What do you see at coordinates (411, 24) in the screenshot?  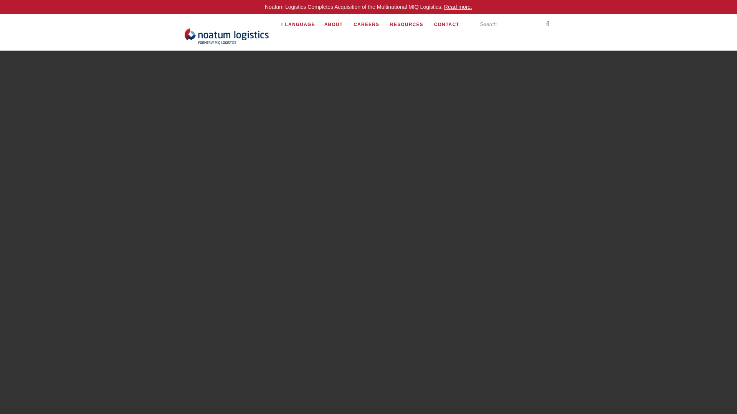 I see `RESOURCES` at bounding box center [411, 24].